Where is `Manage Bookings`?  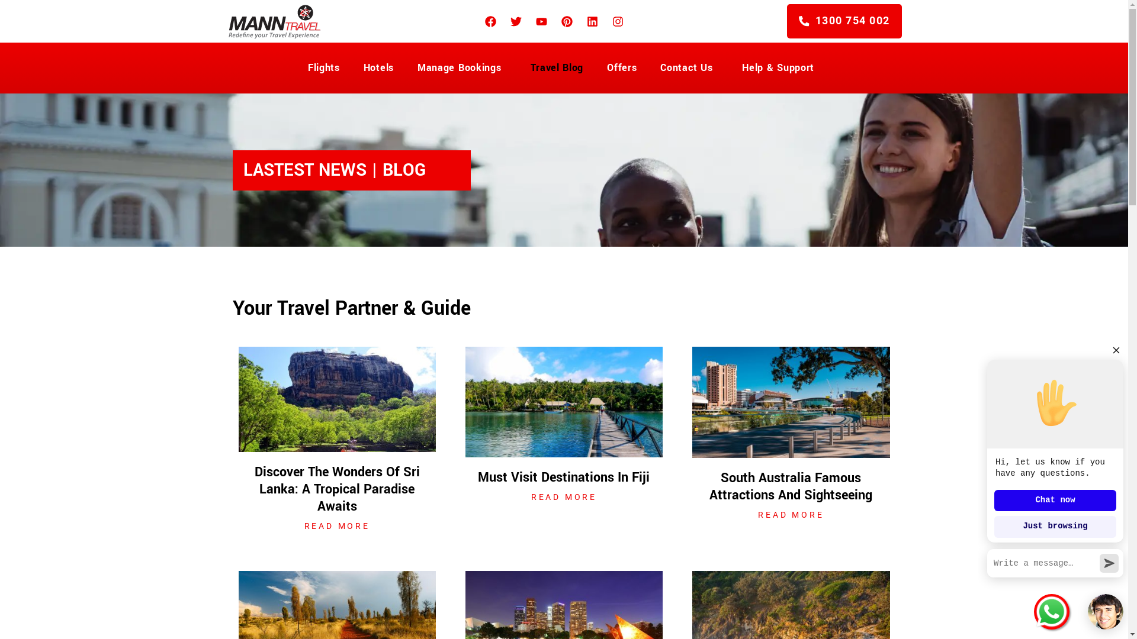 Manage Bookings is located at coordinates (462, 68).